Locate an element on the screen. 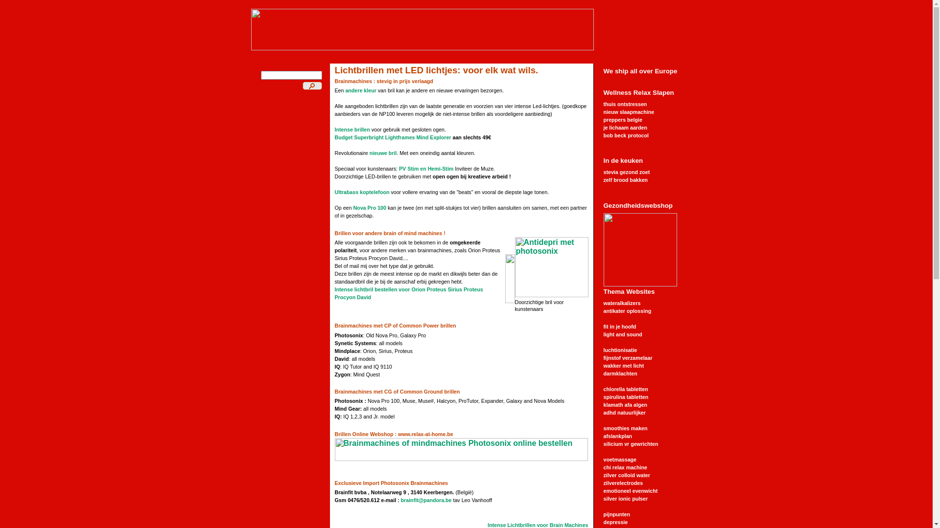  andere kleur is located at coordinates (360, 90).